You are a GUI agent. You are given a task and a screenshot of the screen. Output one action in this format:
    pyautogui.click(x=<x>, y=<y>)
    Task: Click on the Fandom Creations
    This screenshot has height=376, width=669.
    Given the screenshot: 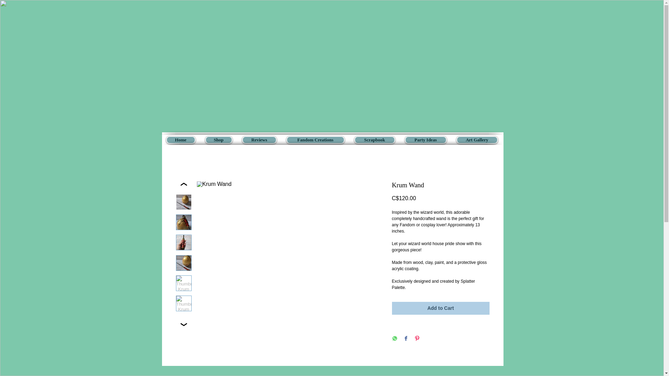 What is the action you would take?
    pyautogui.click(x=315, y=140)
    